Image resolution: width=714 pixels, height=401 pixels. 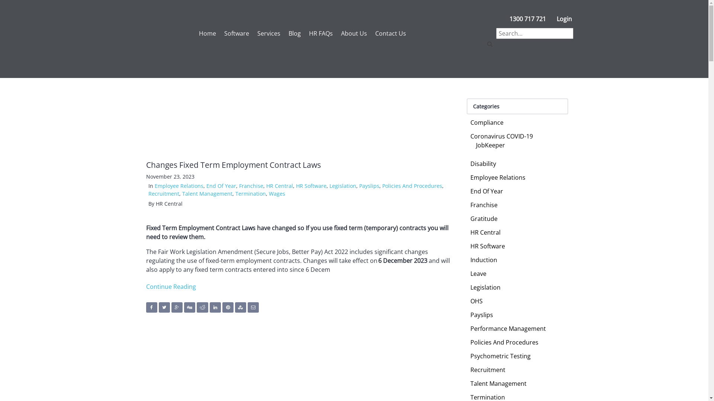 What do you see at coordinates (277, 194) in the screenshot?
I see `Wages` at bounding box center [277, 194].